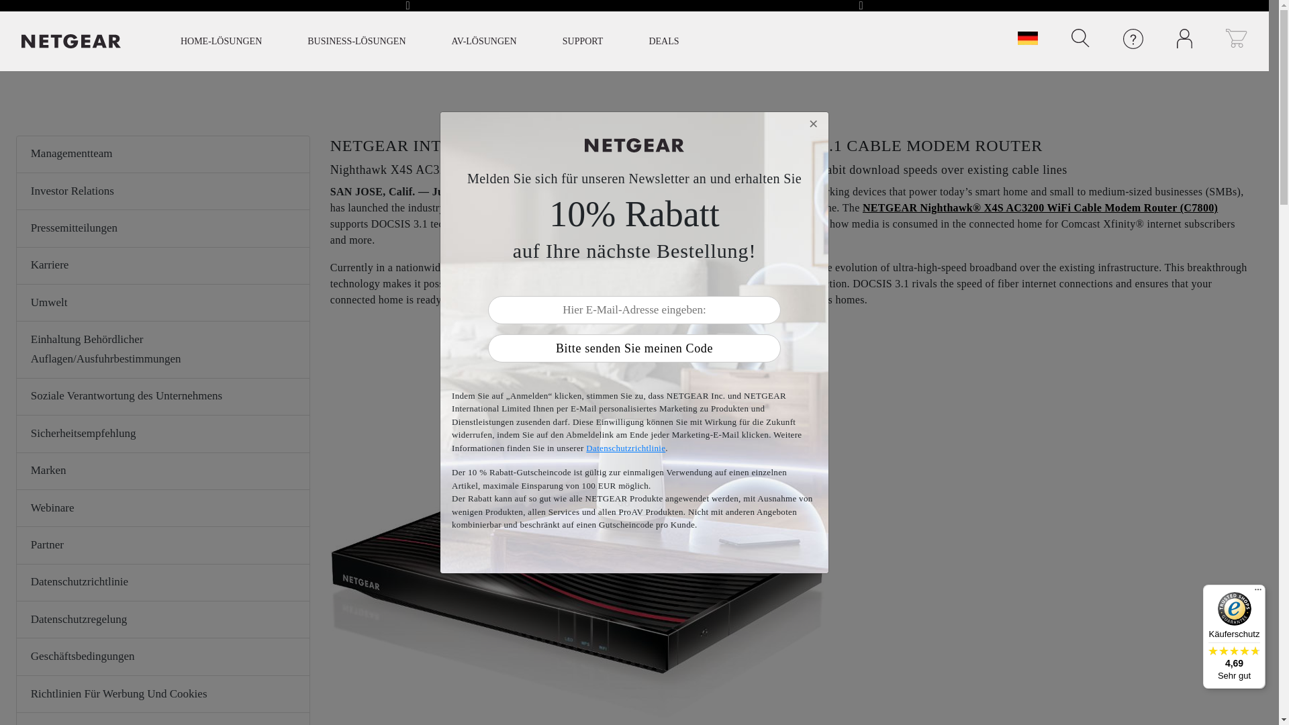 Image resolution: width=1289 pixels, height=725 pixels. Describe the element at coordinates (408, 8) in the screenshot. I see `Previous` at that location.